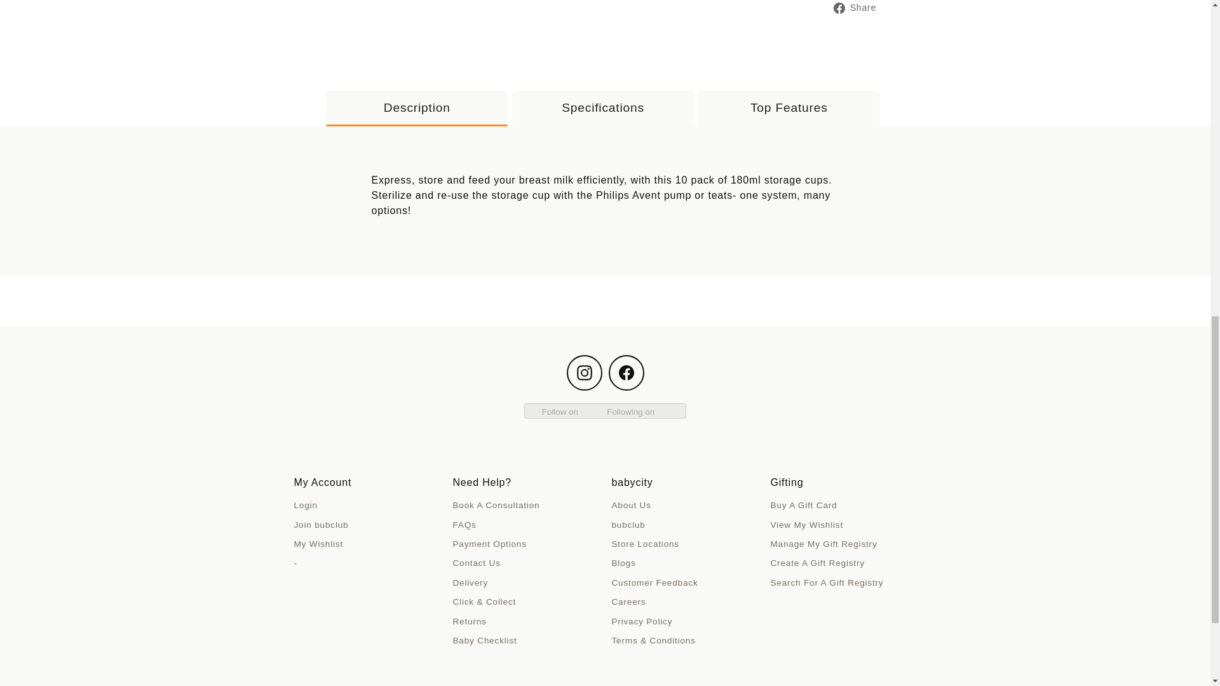 This screenshot has height=686, width=1220. I want to click on instagram, so click(585, 372).